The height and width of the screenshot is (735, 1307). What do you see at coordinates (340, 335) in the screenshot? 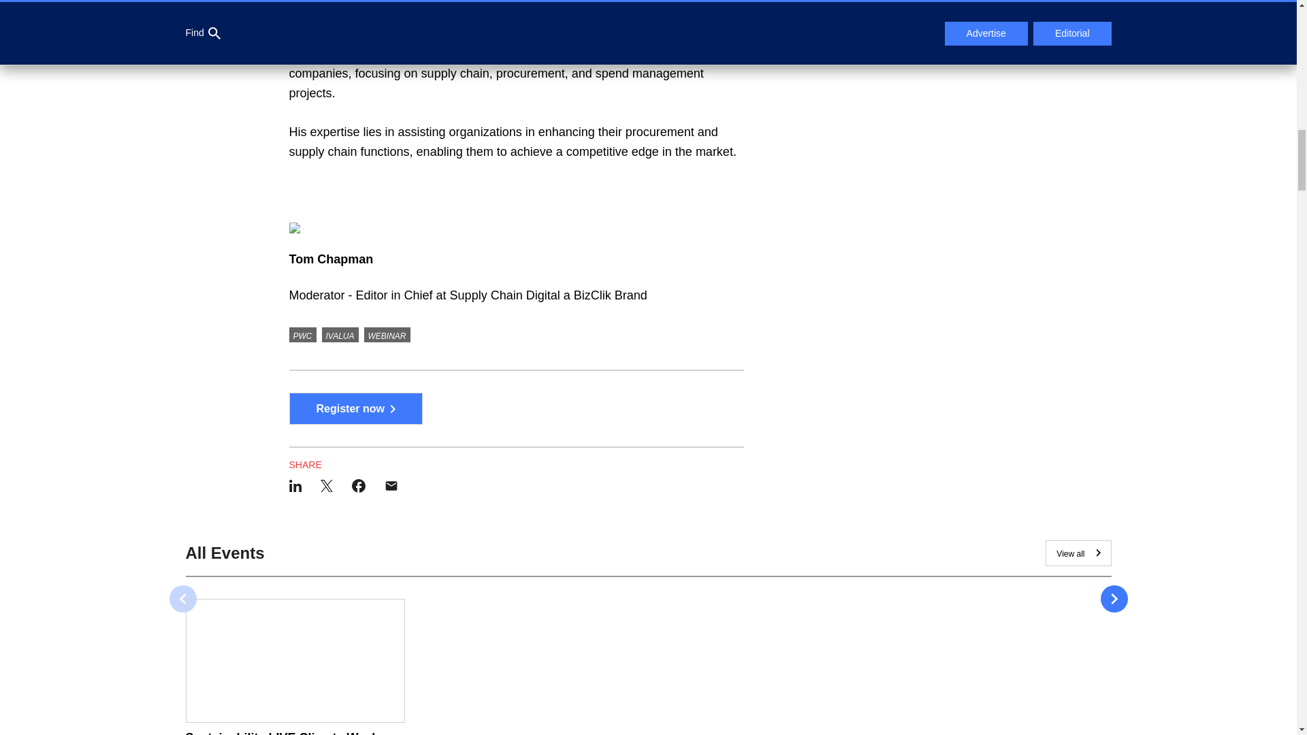
I see `IVALUA` at bounding box center [340, 335].